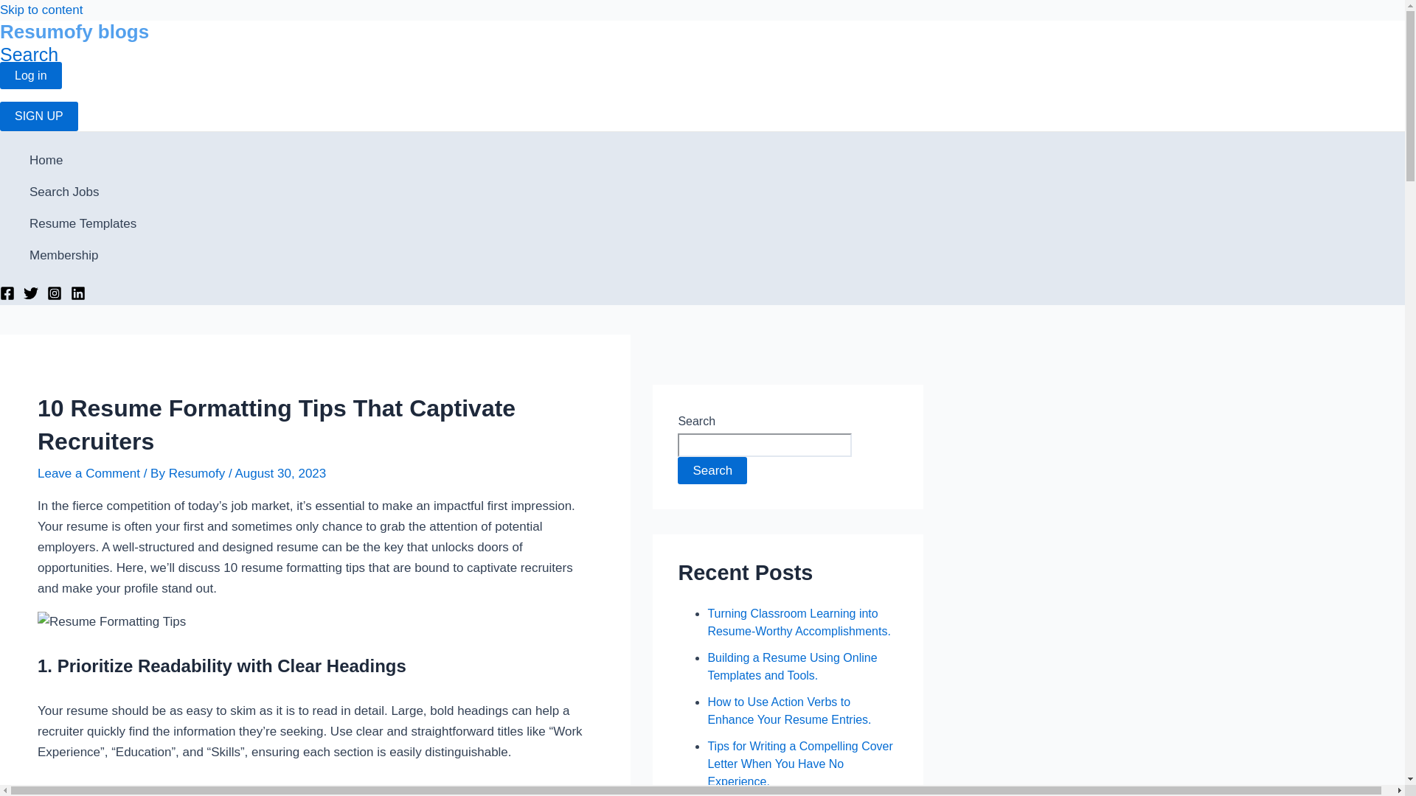  Describe the element at coordinates (83, 192) in the screenshot. I see `Search Jobs` at that location.